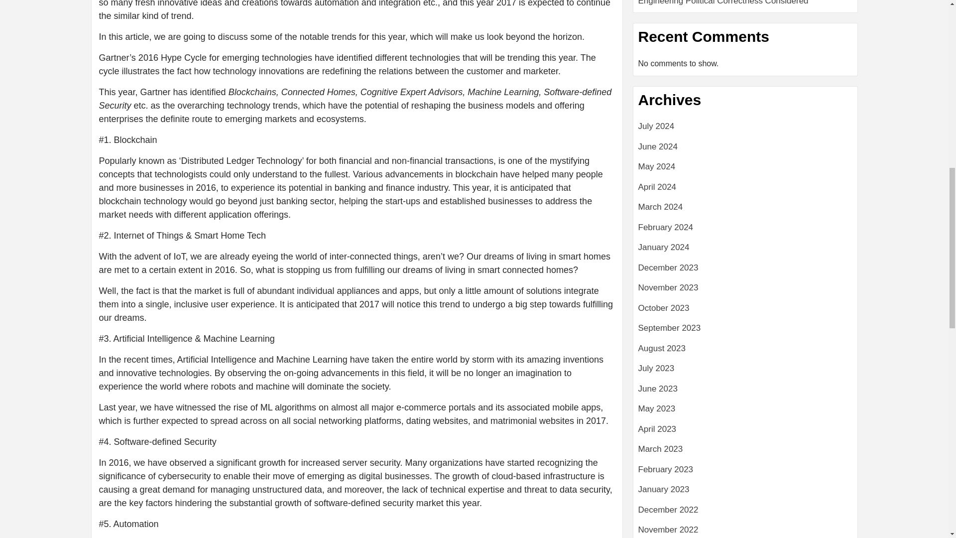  What do you see at coordinates (745, 170) in the screenshot?
I see `May 2024` at bounding box center [745, 170].